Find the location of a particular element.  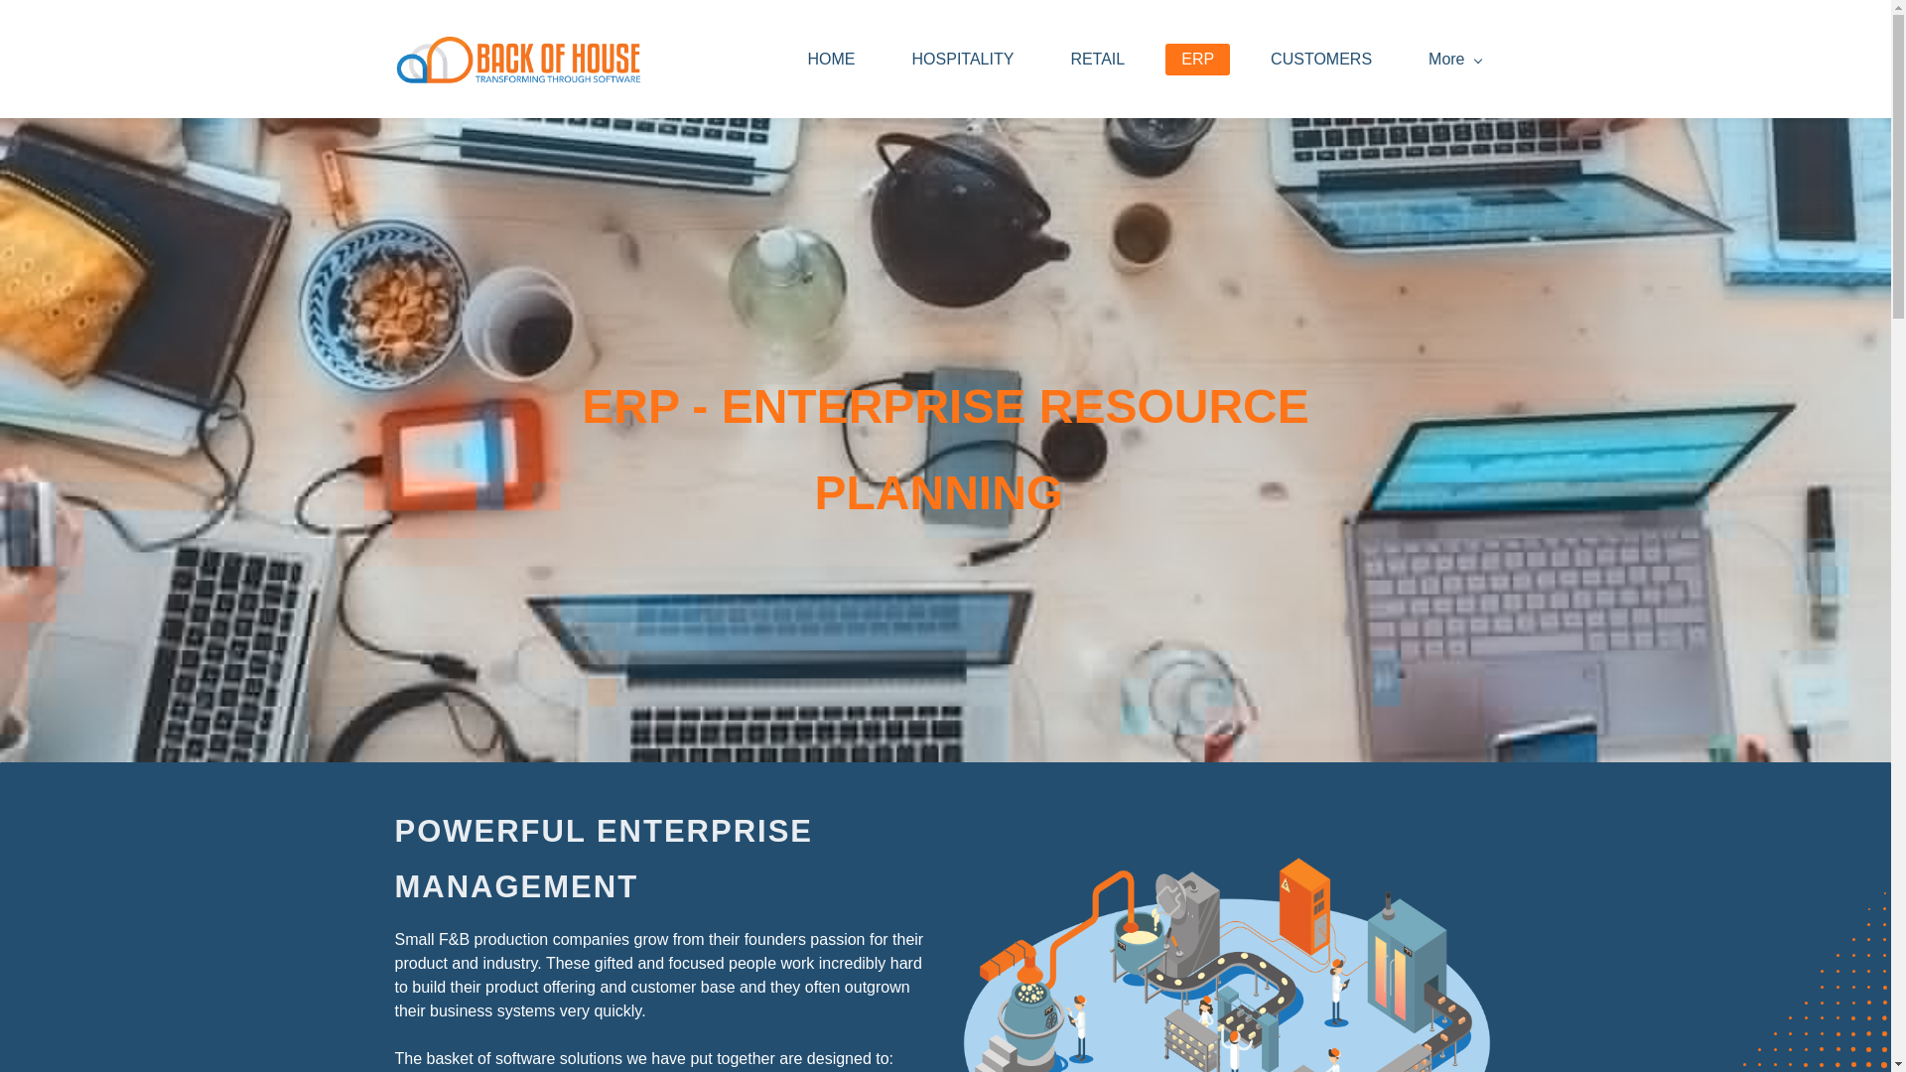

Logo is located at coordinates (518, 60).